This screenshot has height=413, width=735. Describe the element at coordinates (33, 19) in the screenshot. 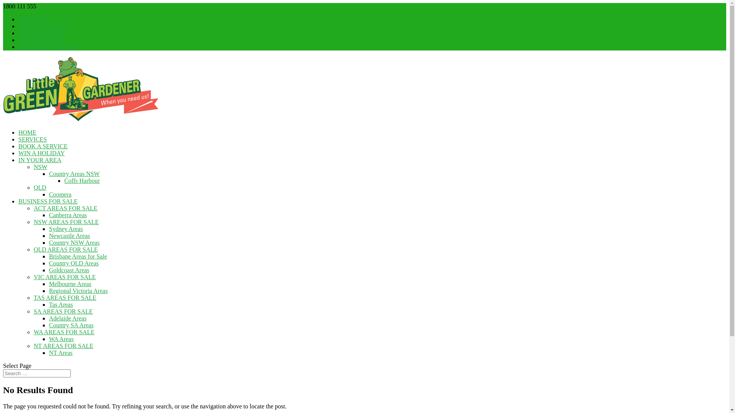

I see `SERVICES` at that location.